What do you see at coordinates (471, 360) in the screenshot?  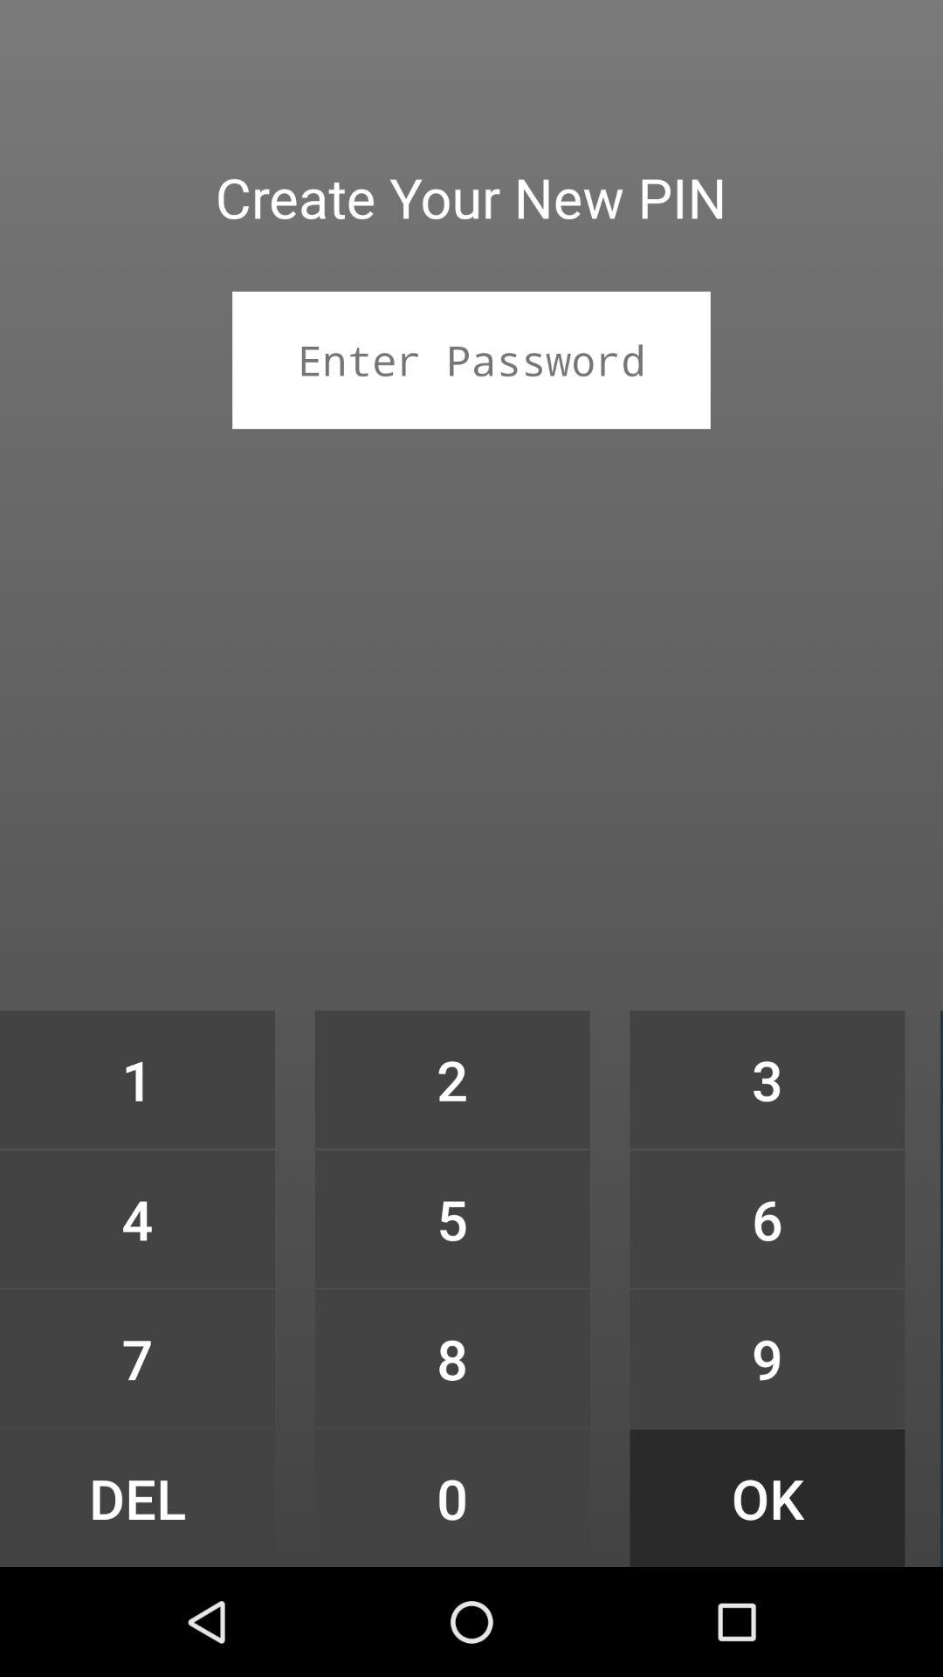 I see `enter password` at bounding box center [471, 360].